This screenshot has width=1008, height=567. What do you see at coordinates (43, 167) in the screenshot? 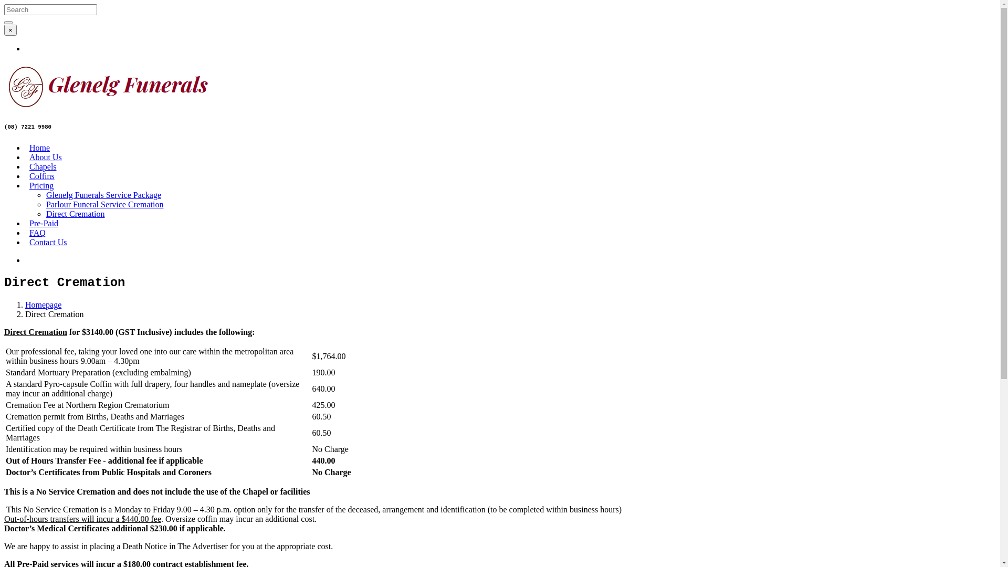
I see `Chapels` at bounding box center [43, 167].